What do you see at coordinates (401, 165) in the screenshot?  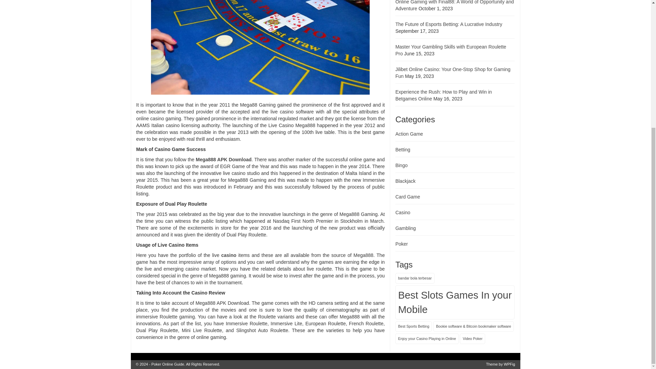 I see `Bingo` at bounding box center [401, 165].